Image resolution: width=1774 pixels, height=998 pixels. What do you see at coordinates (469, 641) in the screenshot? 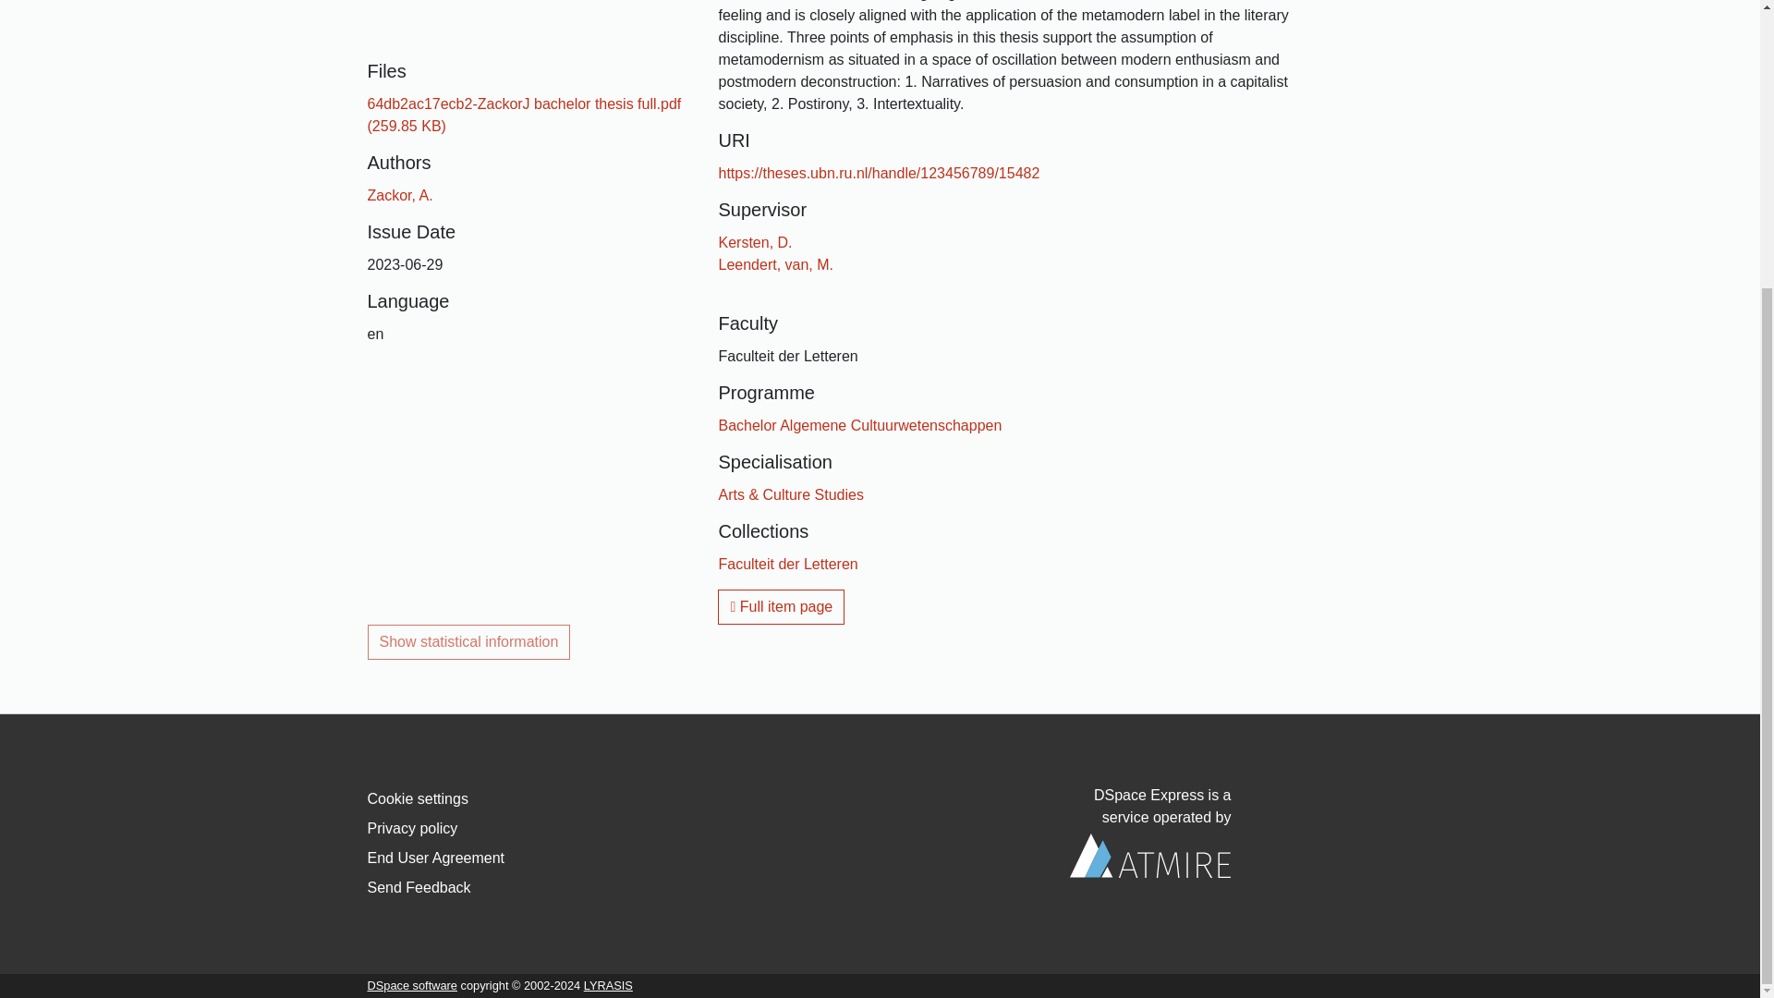
I see `Show statistical information` at bounding box center [469, 641].